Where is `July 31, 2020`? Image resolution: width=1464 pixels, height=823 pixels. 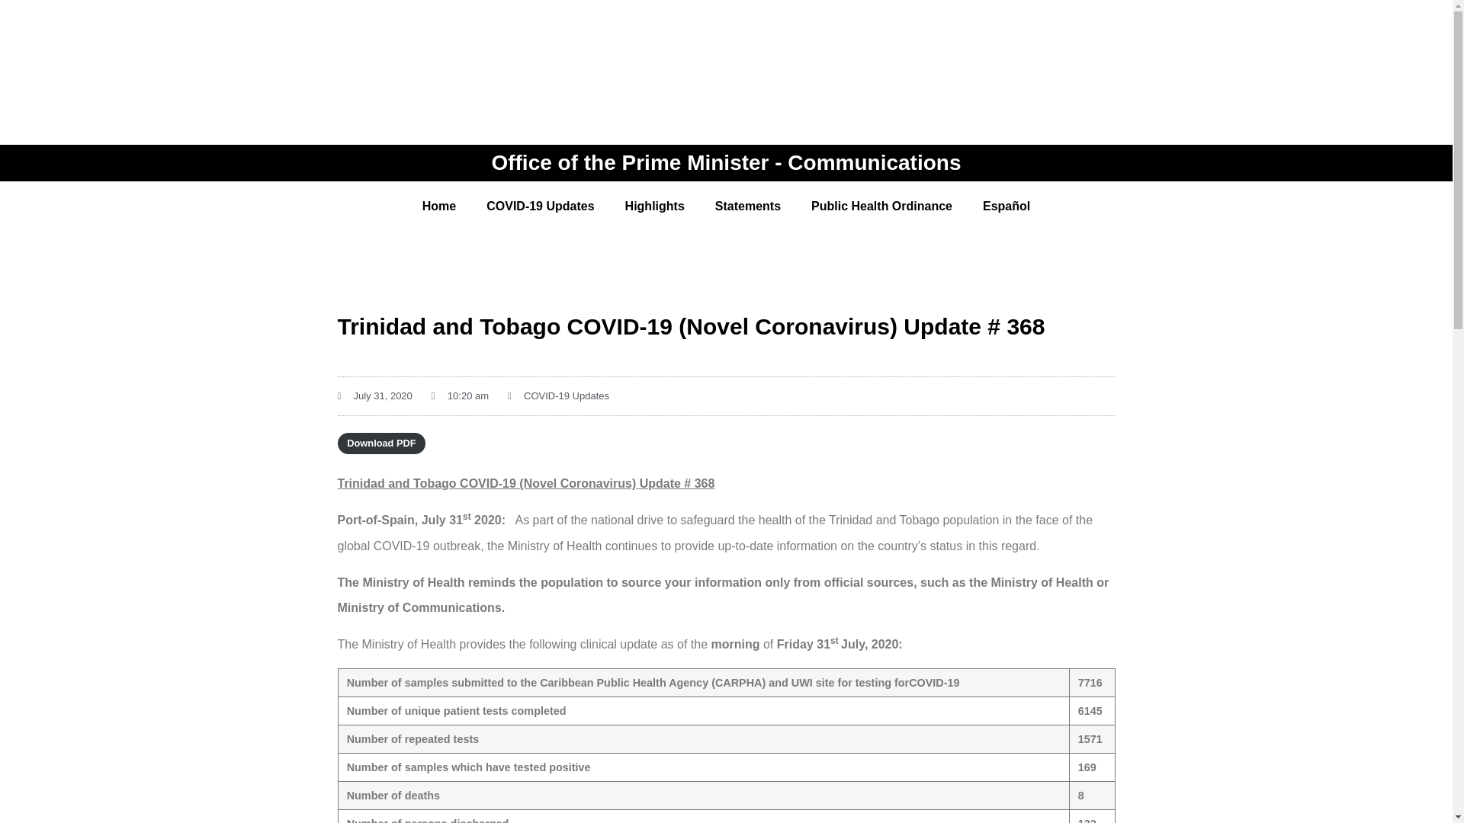 July 31, 2020 is located at coordinates (374, 396).